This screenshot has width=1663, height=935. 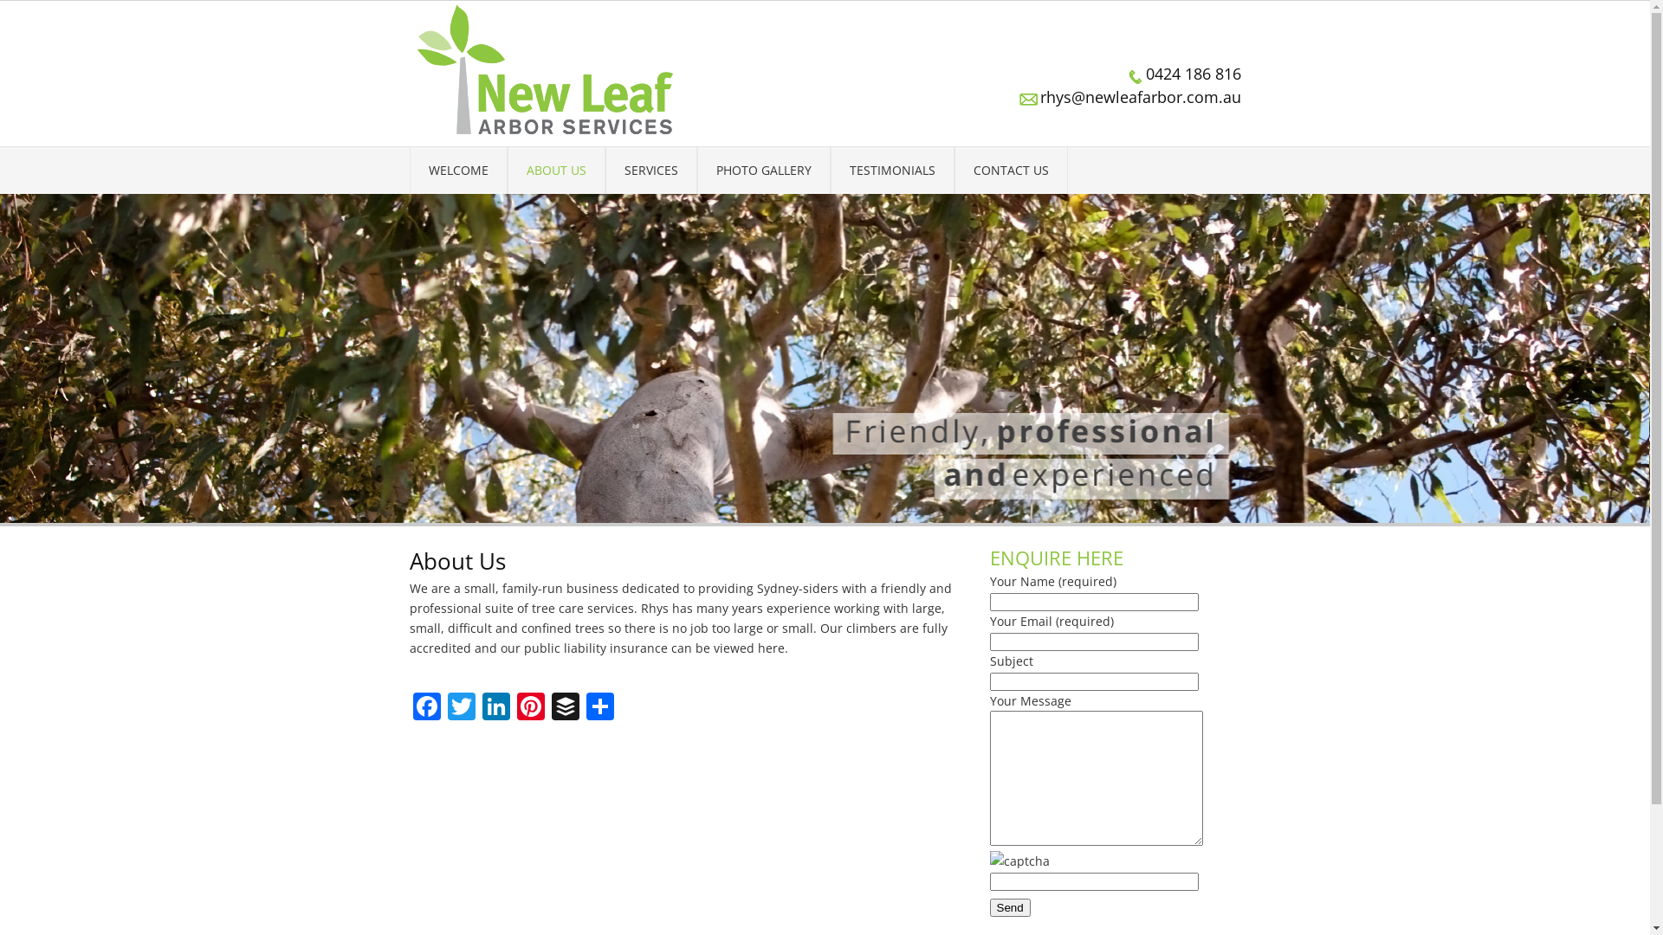 I want to click on Buffer, so click(x=565, y=708).